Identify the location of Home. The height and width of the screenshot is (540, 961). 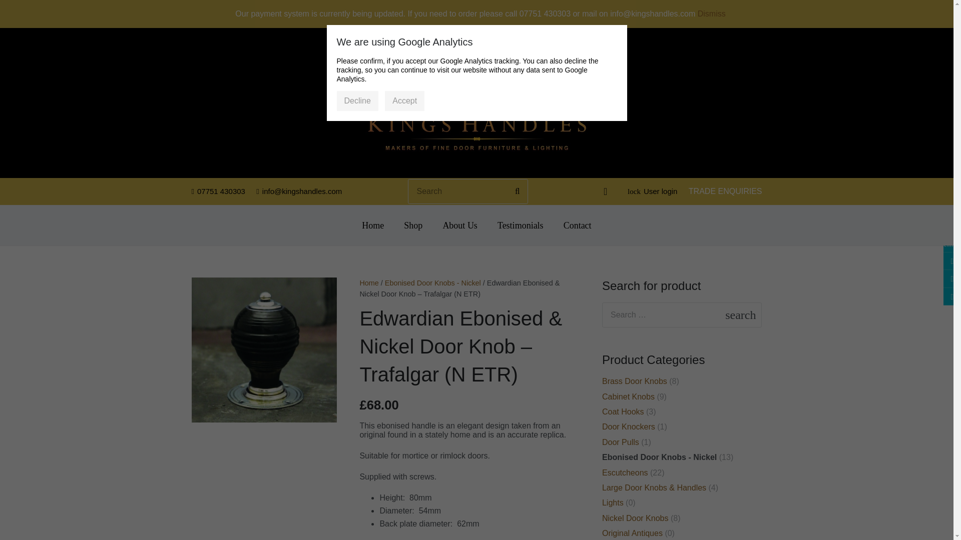
(369, 283).